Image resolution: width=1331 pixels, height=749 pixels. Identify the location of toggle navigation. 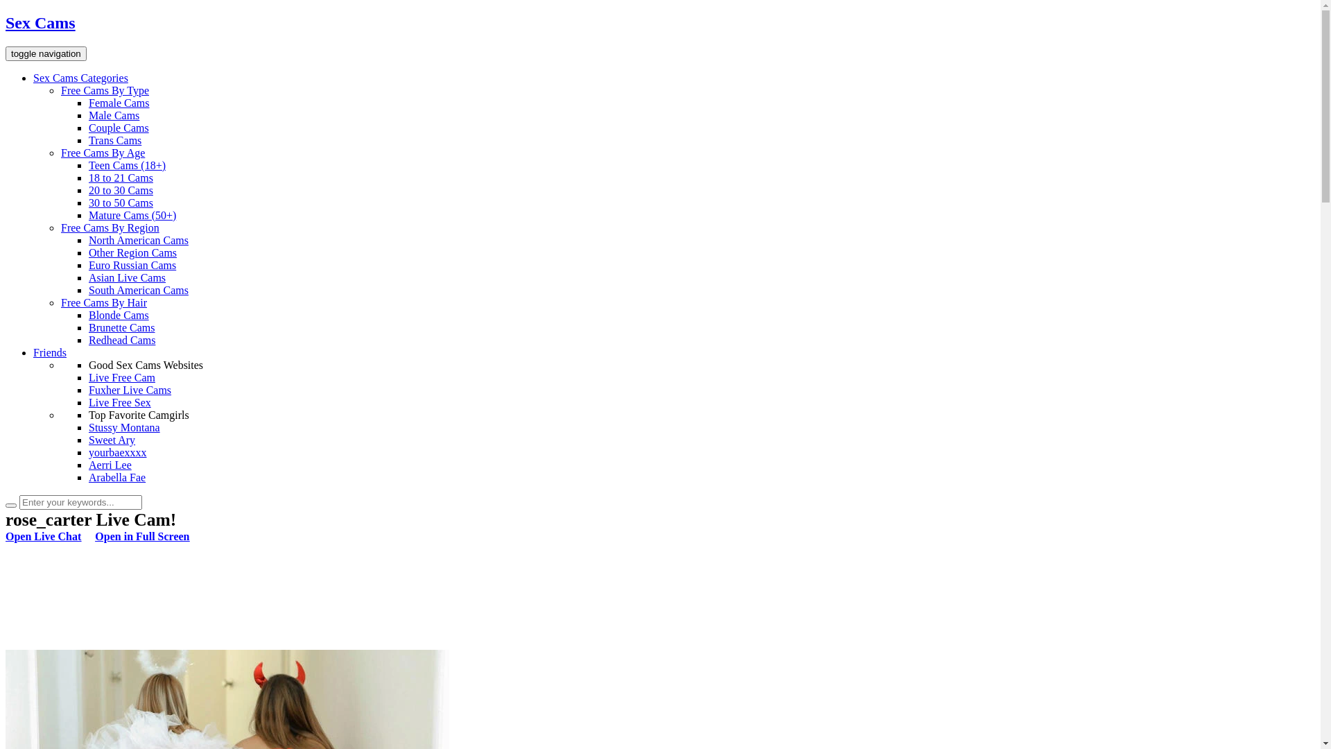
(46, 54).